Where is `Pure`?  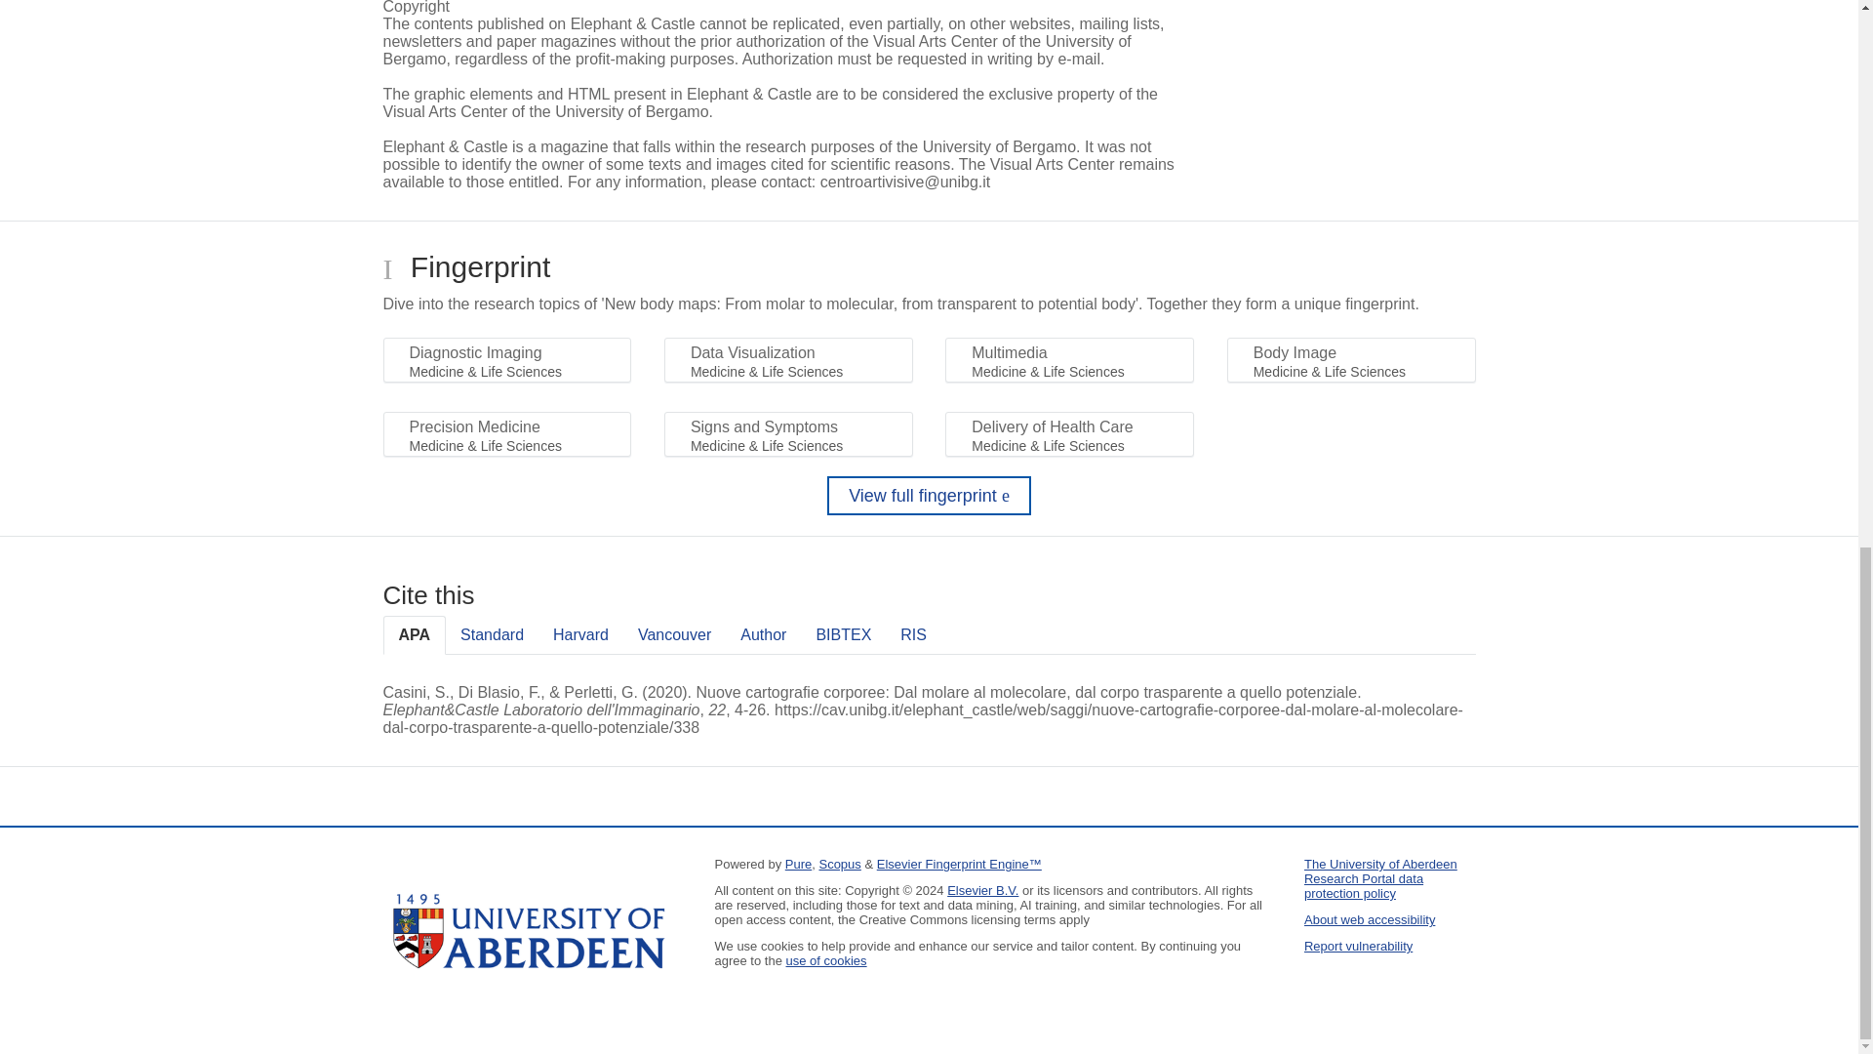
Pure is located at coordinates (798, 865).